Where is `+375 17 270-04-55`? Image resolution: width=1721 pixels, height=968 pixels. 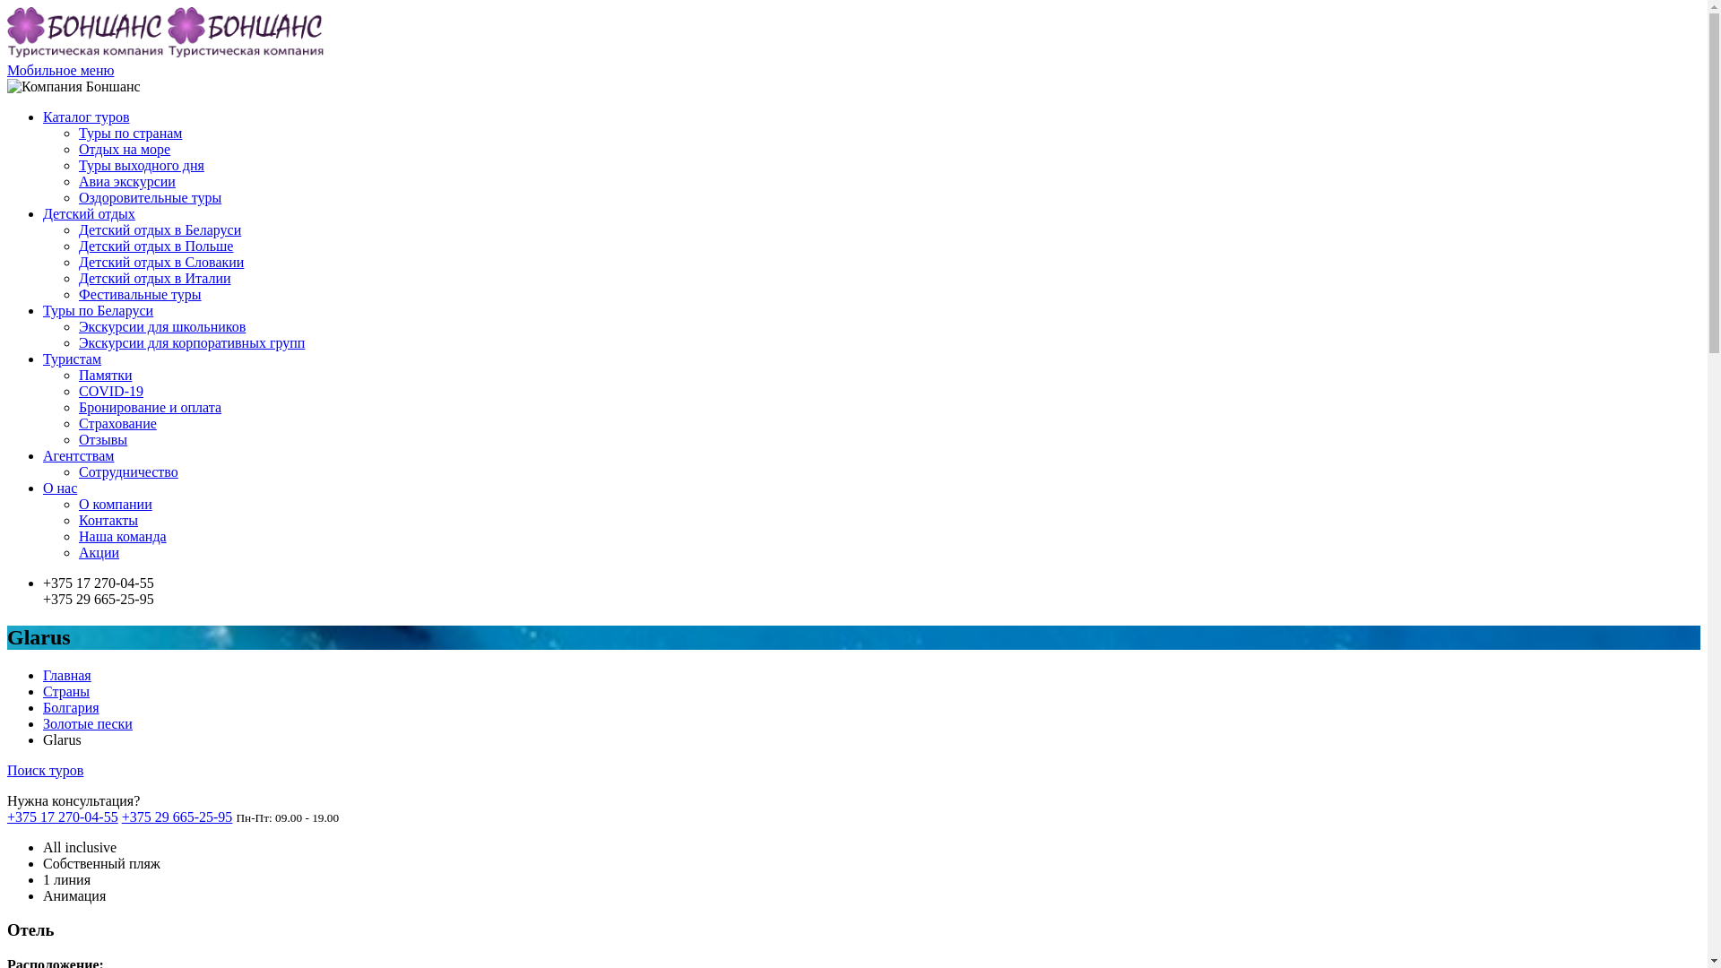
+375 17 270-04-55 is located at coordinates (63, 816).